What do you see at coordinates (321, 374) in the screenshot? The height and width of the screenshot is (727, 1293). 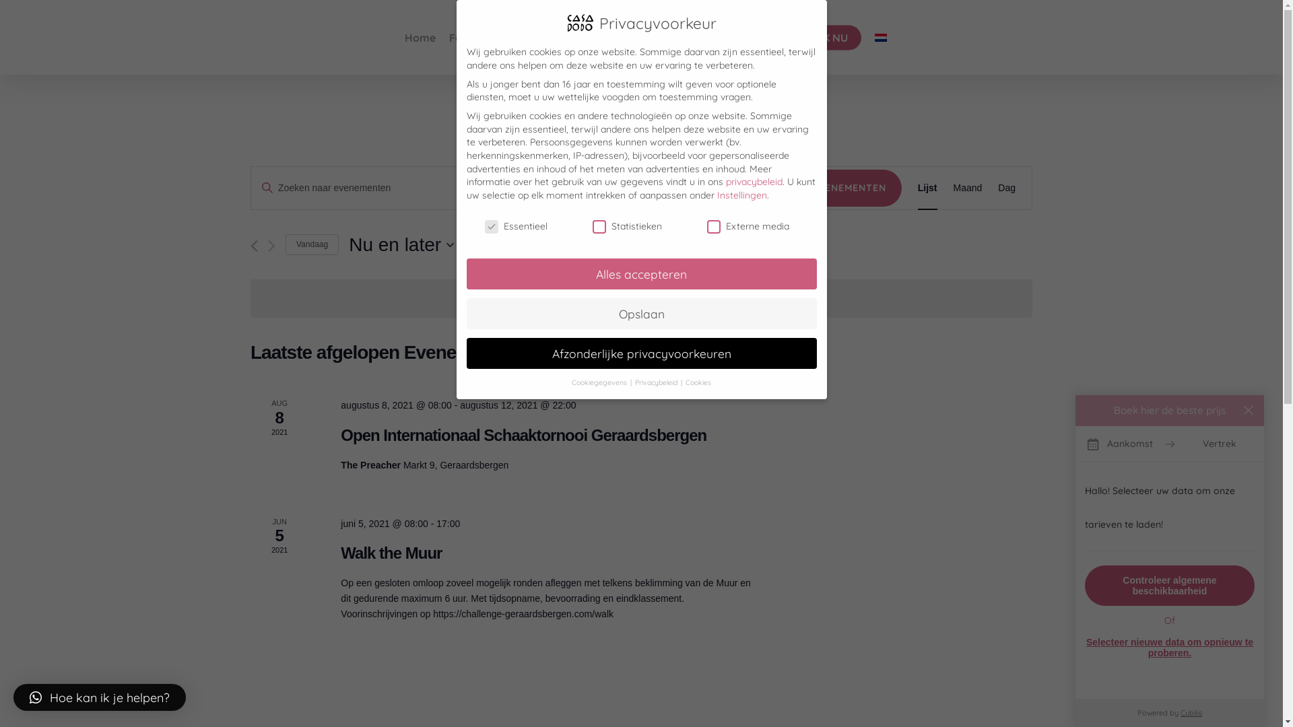 I see `In de buurt` at bounding box center [321, 374].